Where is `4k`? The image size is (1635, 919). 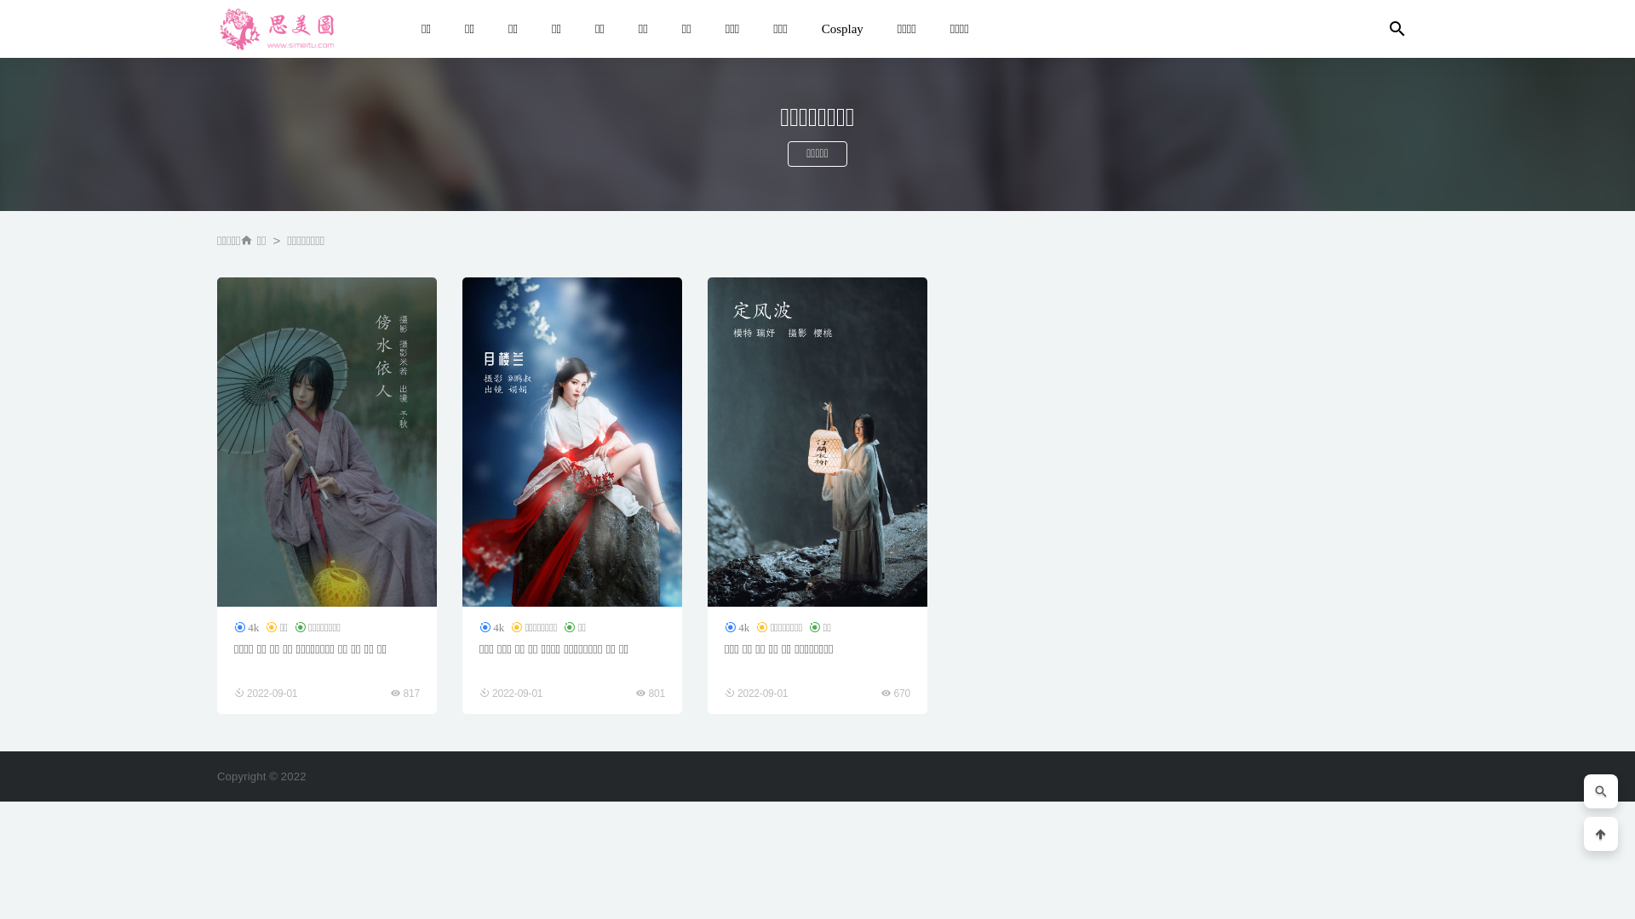
4k is located at coordinates (737, 628).